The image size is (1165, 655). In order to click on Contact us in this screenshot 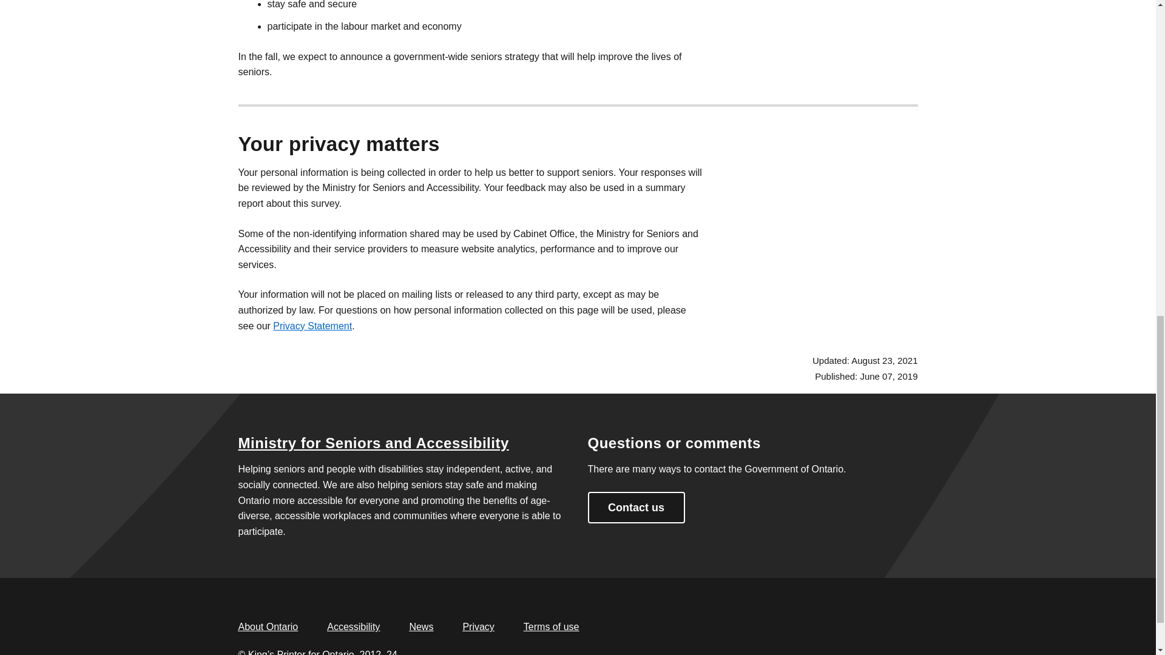, I will do `click(636, 507)`.